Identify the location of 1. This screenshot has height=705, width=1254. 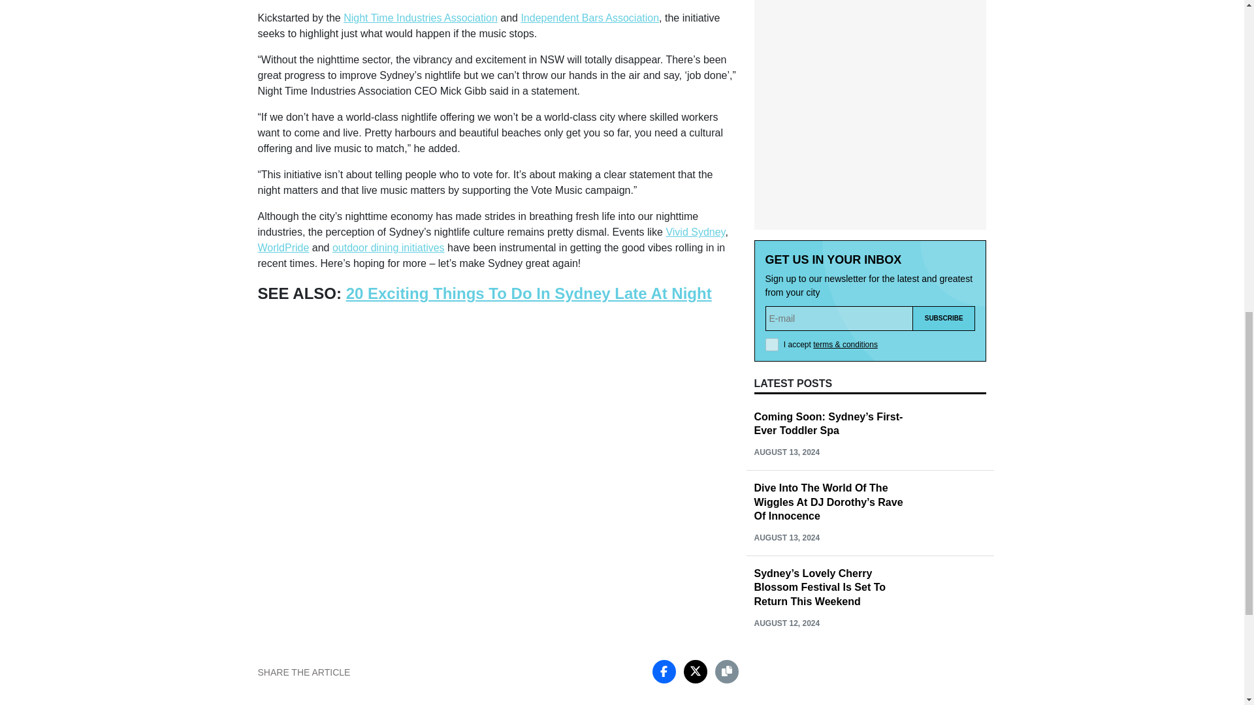
(772, 345).